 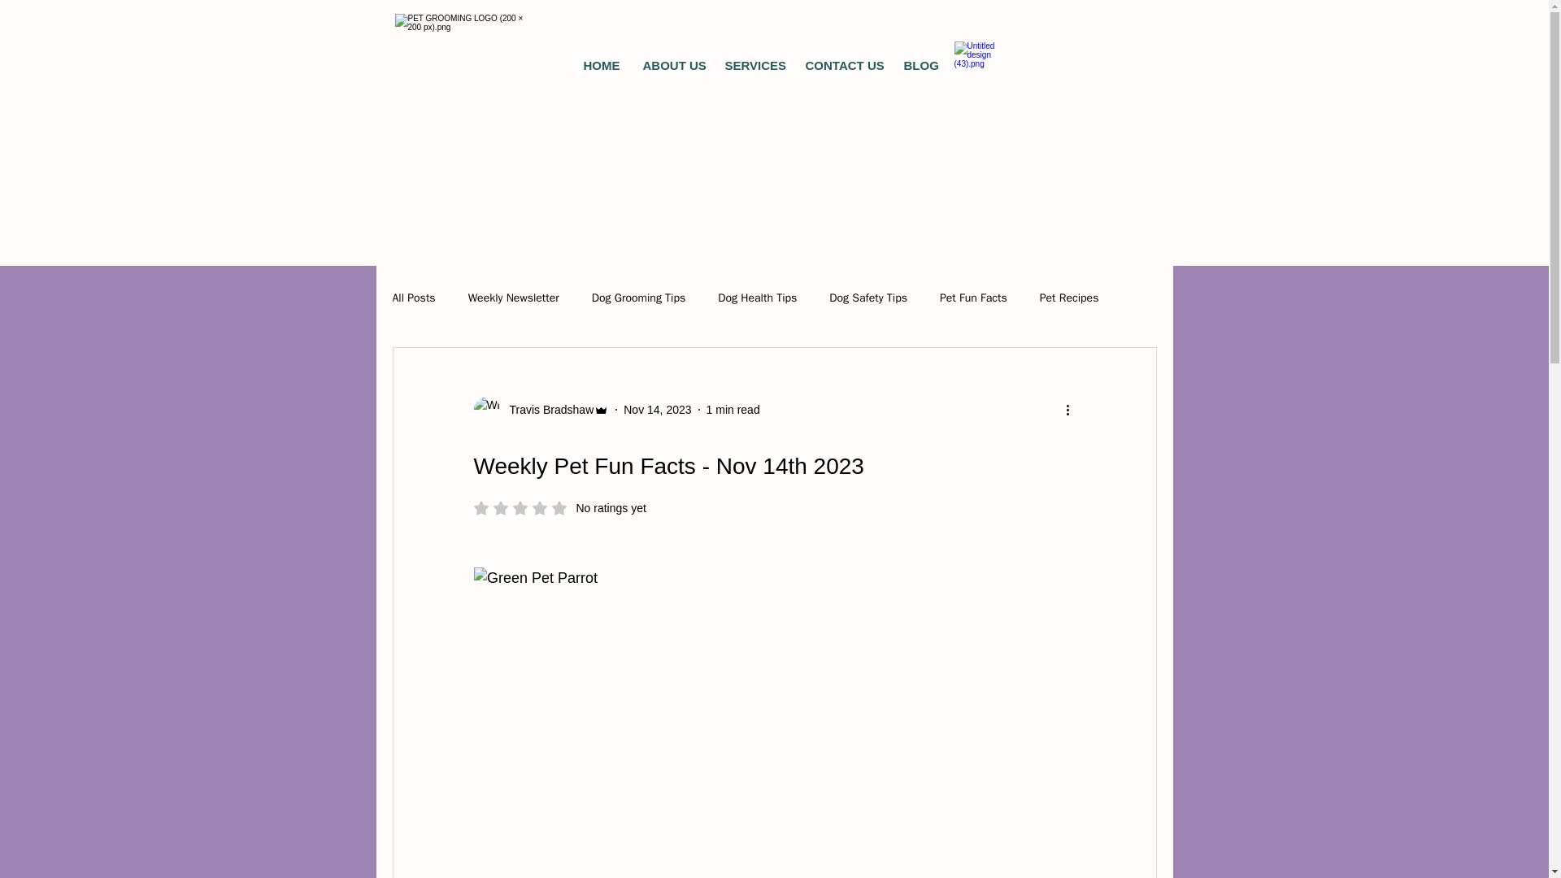 I want to click on CONTACT US, so click(x=842, y=65).